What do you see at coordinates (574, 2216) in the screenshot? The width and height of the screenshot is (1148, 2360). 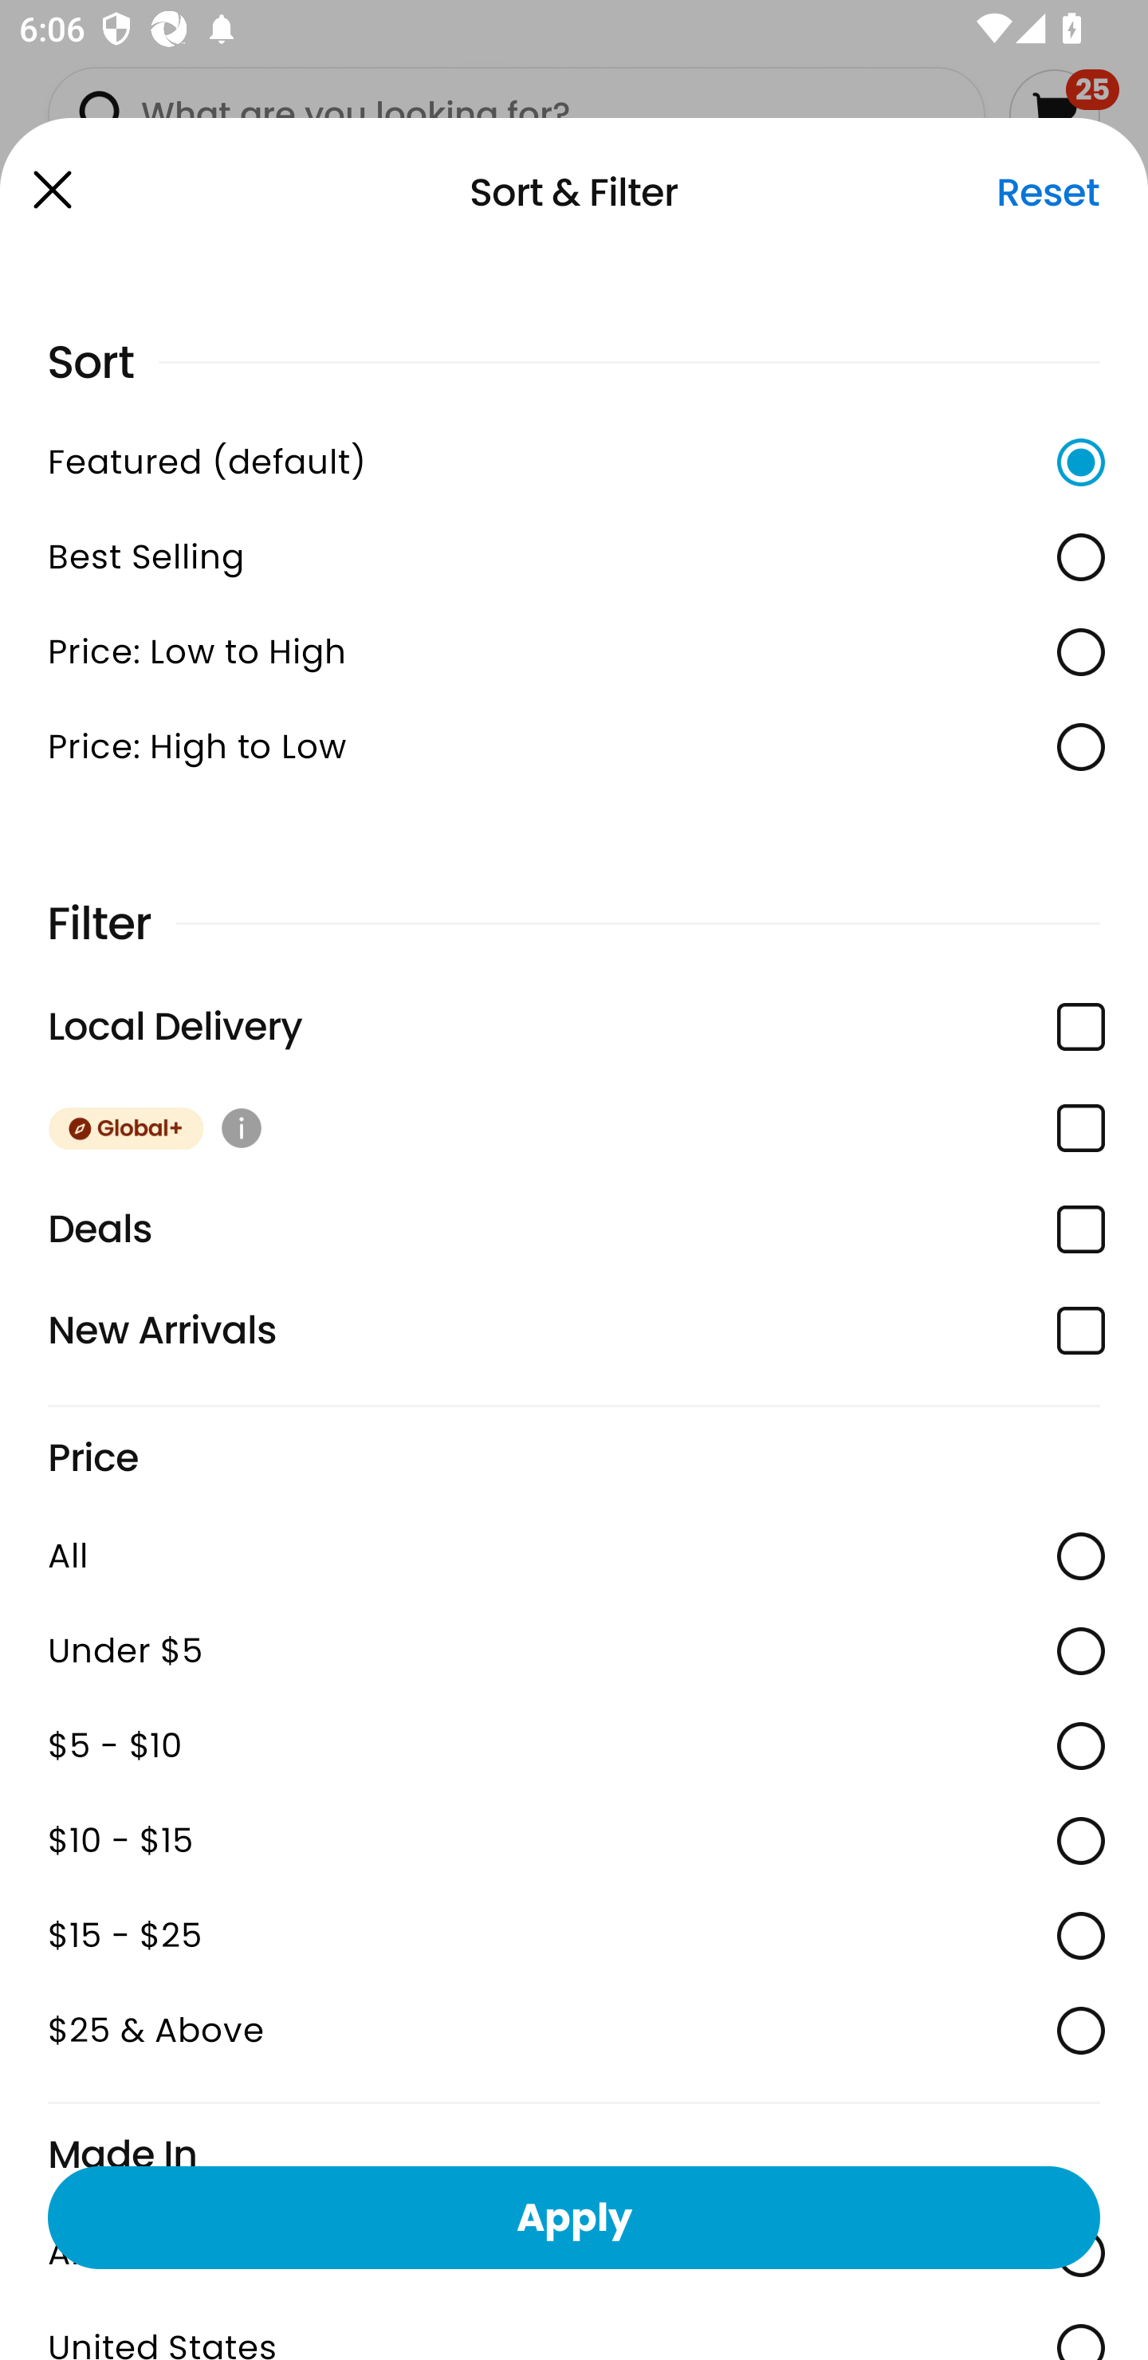 I see `Apply` at bounding box center [574, 2216].